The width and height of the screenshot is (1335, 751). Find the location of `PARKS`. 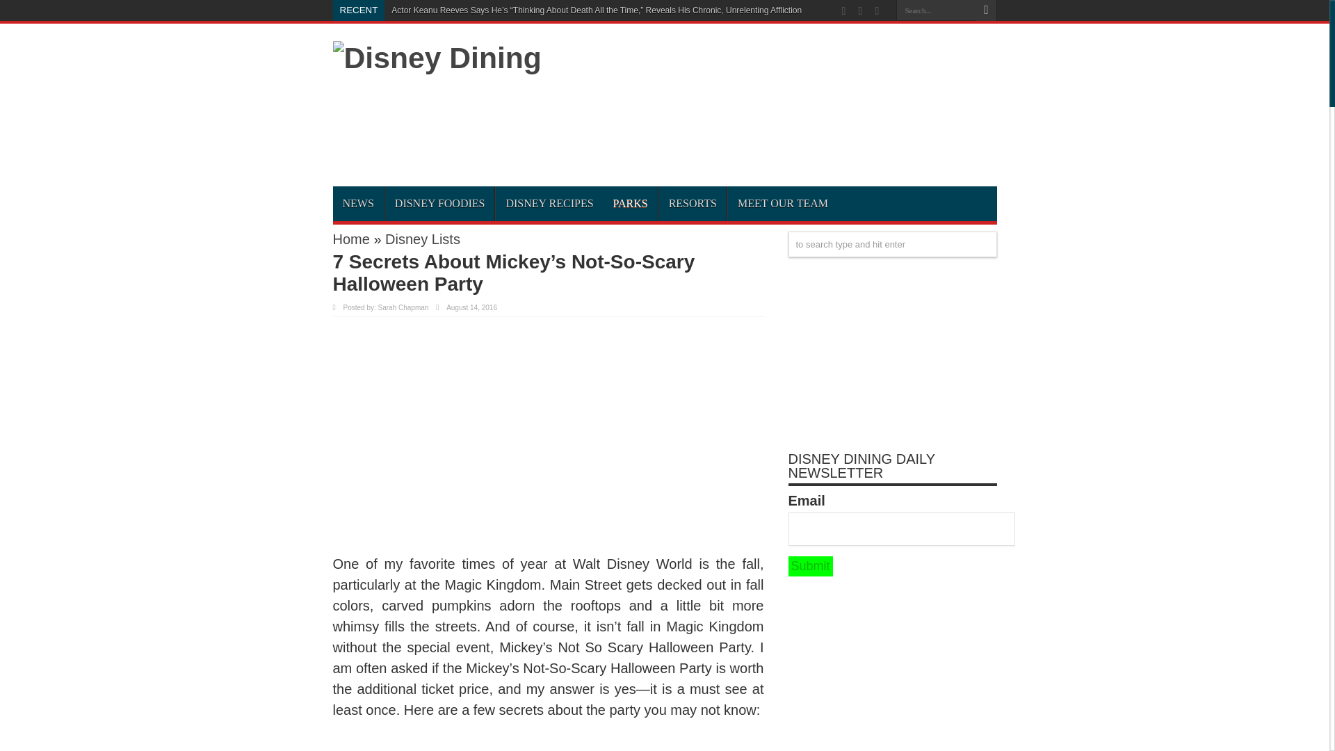

PARKS is located at coordinates (630, 203).